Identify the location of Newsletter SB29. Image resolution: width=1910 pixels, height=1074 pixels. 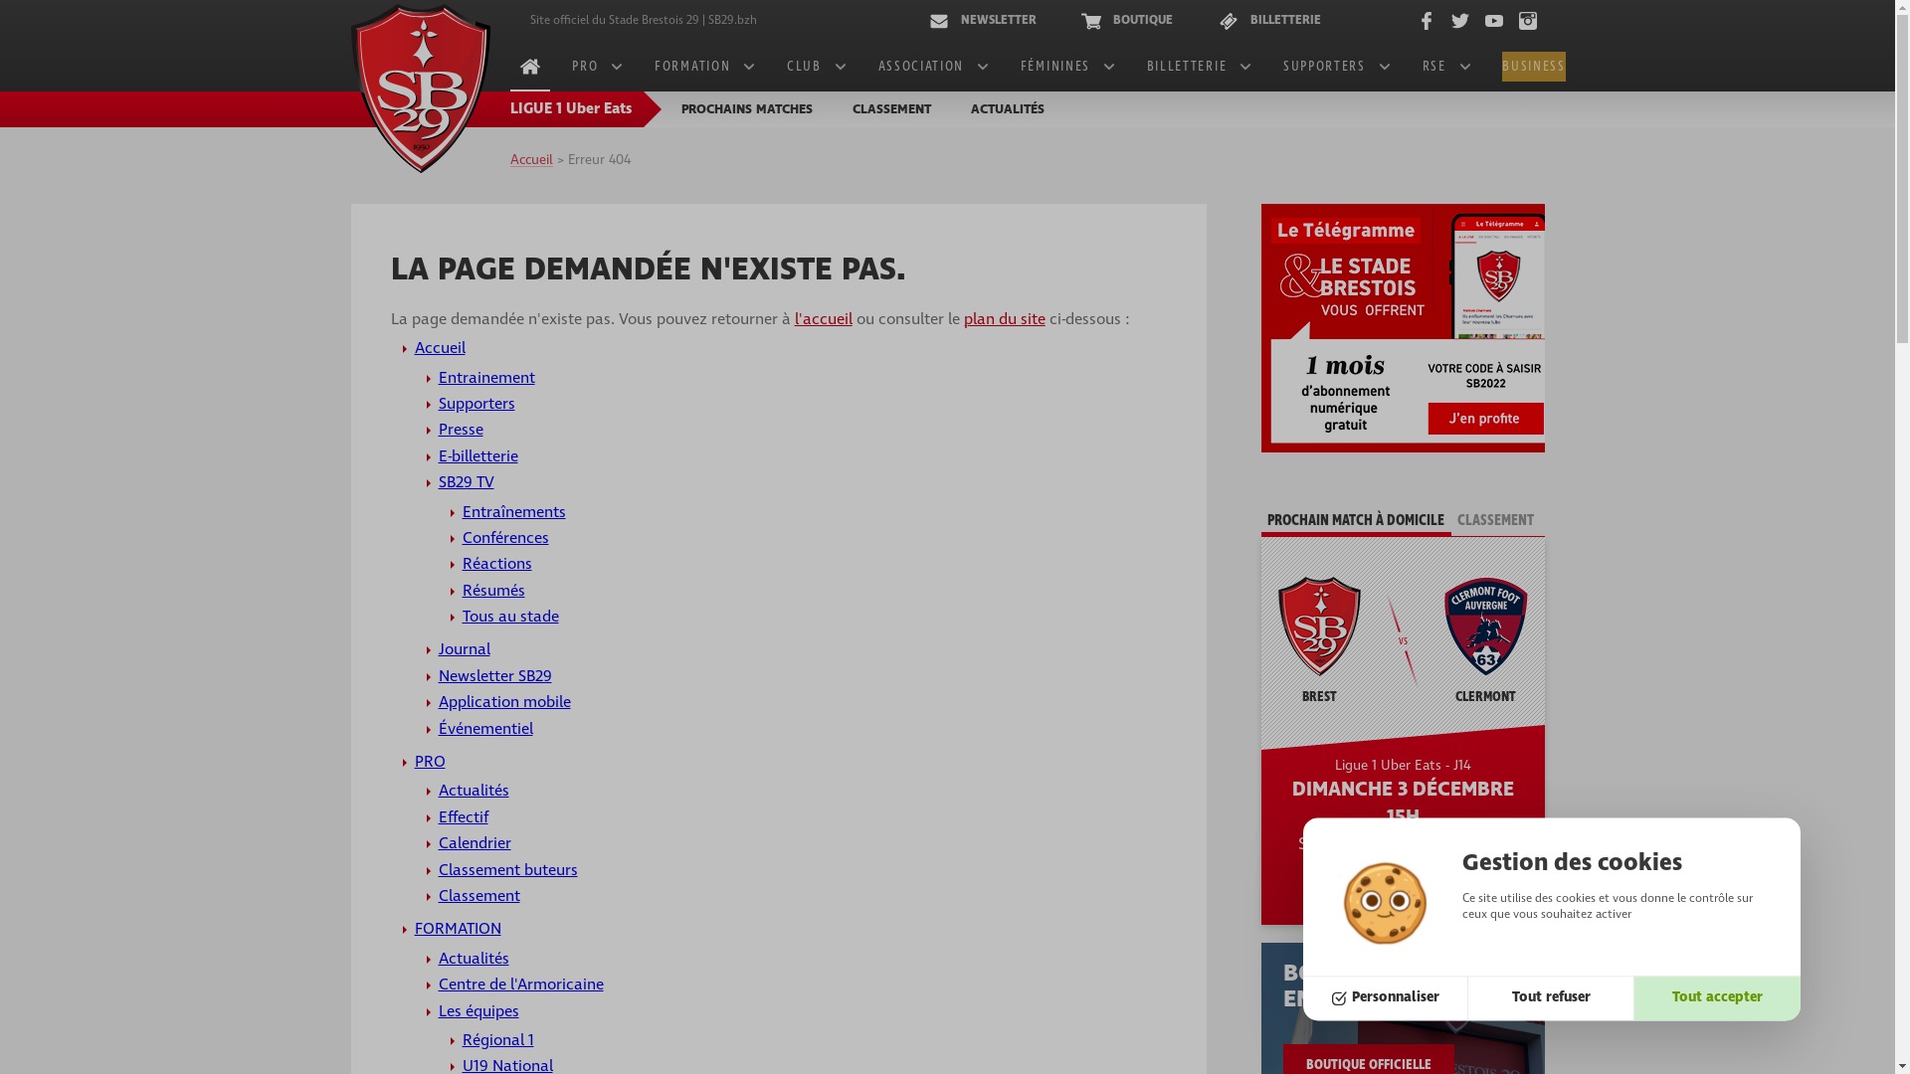
(494, 676).